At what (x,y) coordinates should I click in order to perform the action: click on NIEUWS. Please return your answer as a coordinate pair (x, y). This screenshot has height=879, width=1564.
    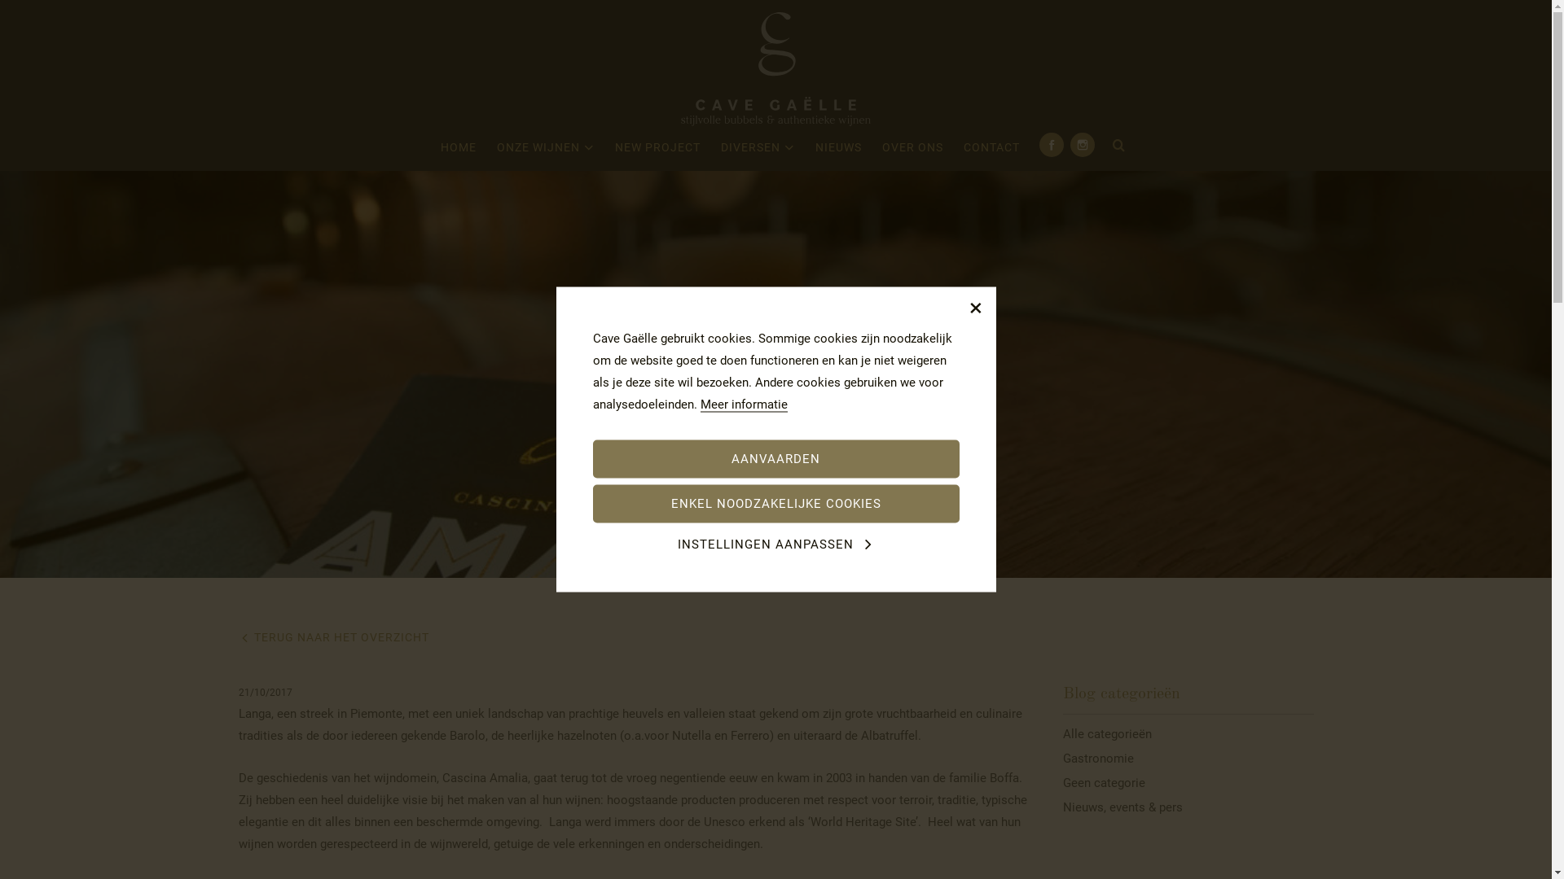
    Looking at the image, I should click on (839, 151).